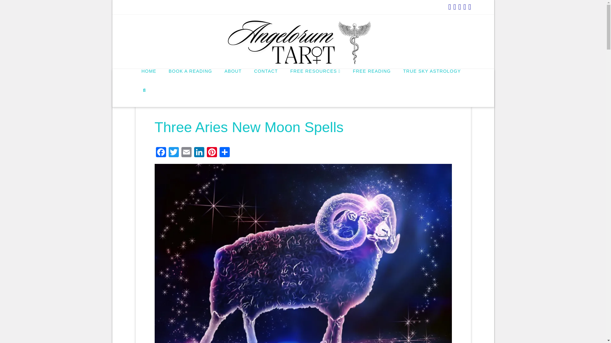  I want to click on LinkedIn, so click(450, 7).